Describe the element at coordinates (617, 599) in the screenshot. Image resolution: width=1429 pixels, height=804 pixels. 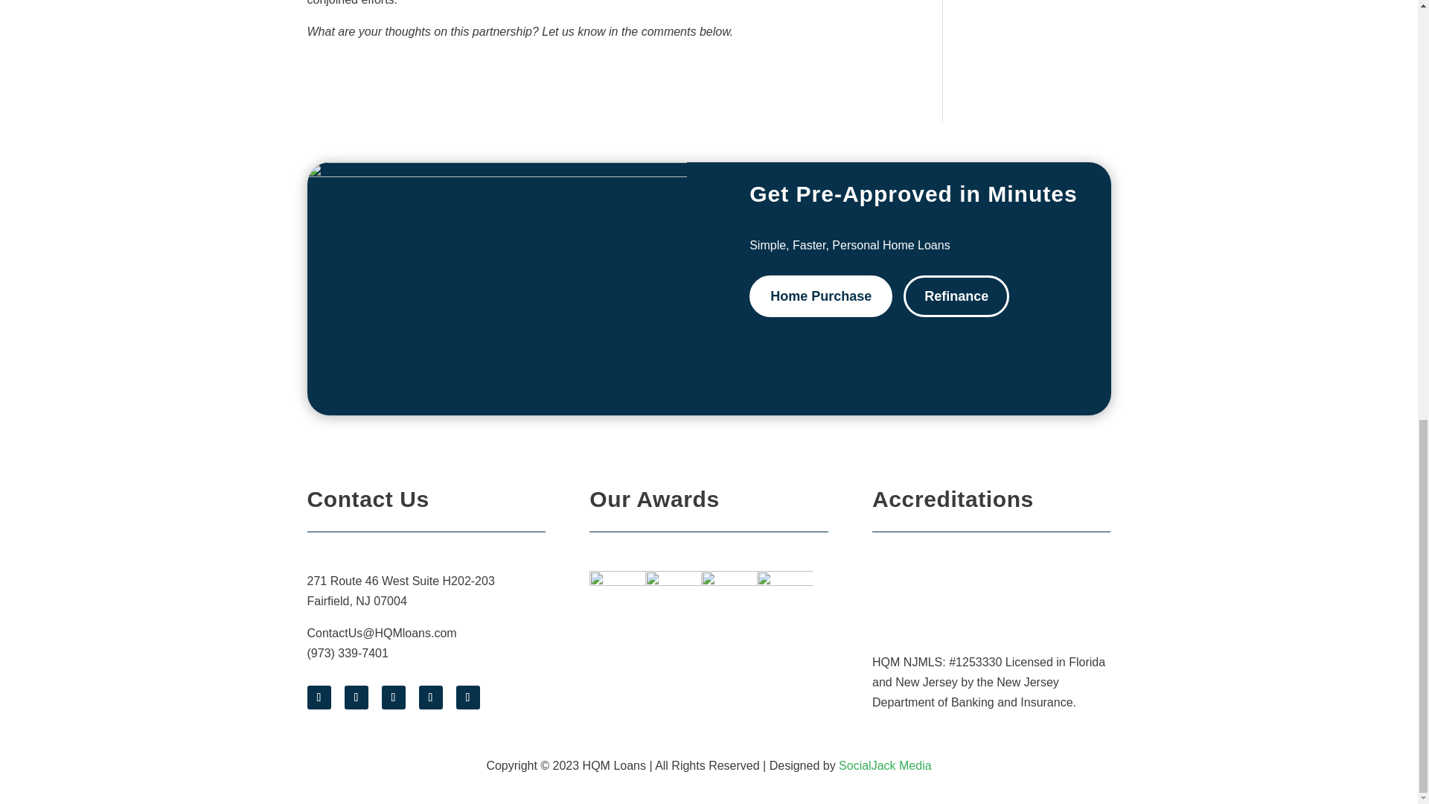
I see `Award-2018` at that location.